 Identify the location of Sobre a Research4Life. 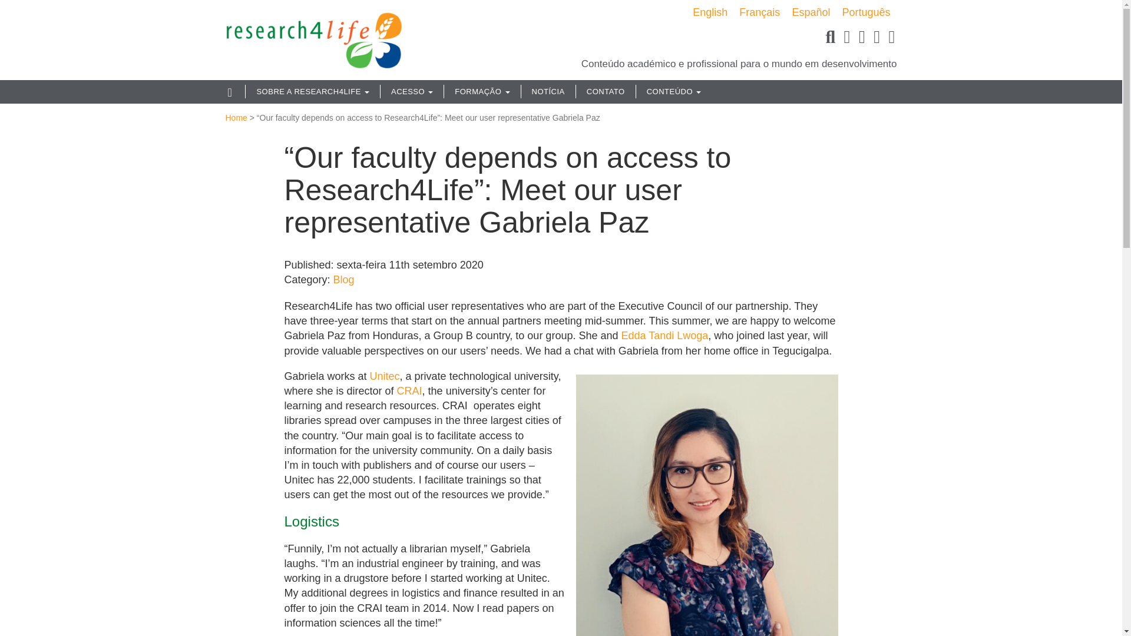
(313, 91).